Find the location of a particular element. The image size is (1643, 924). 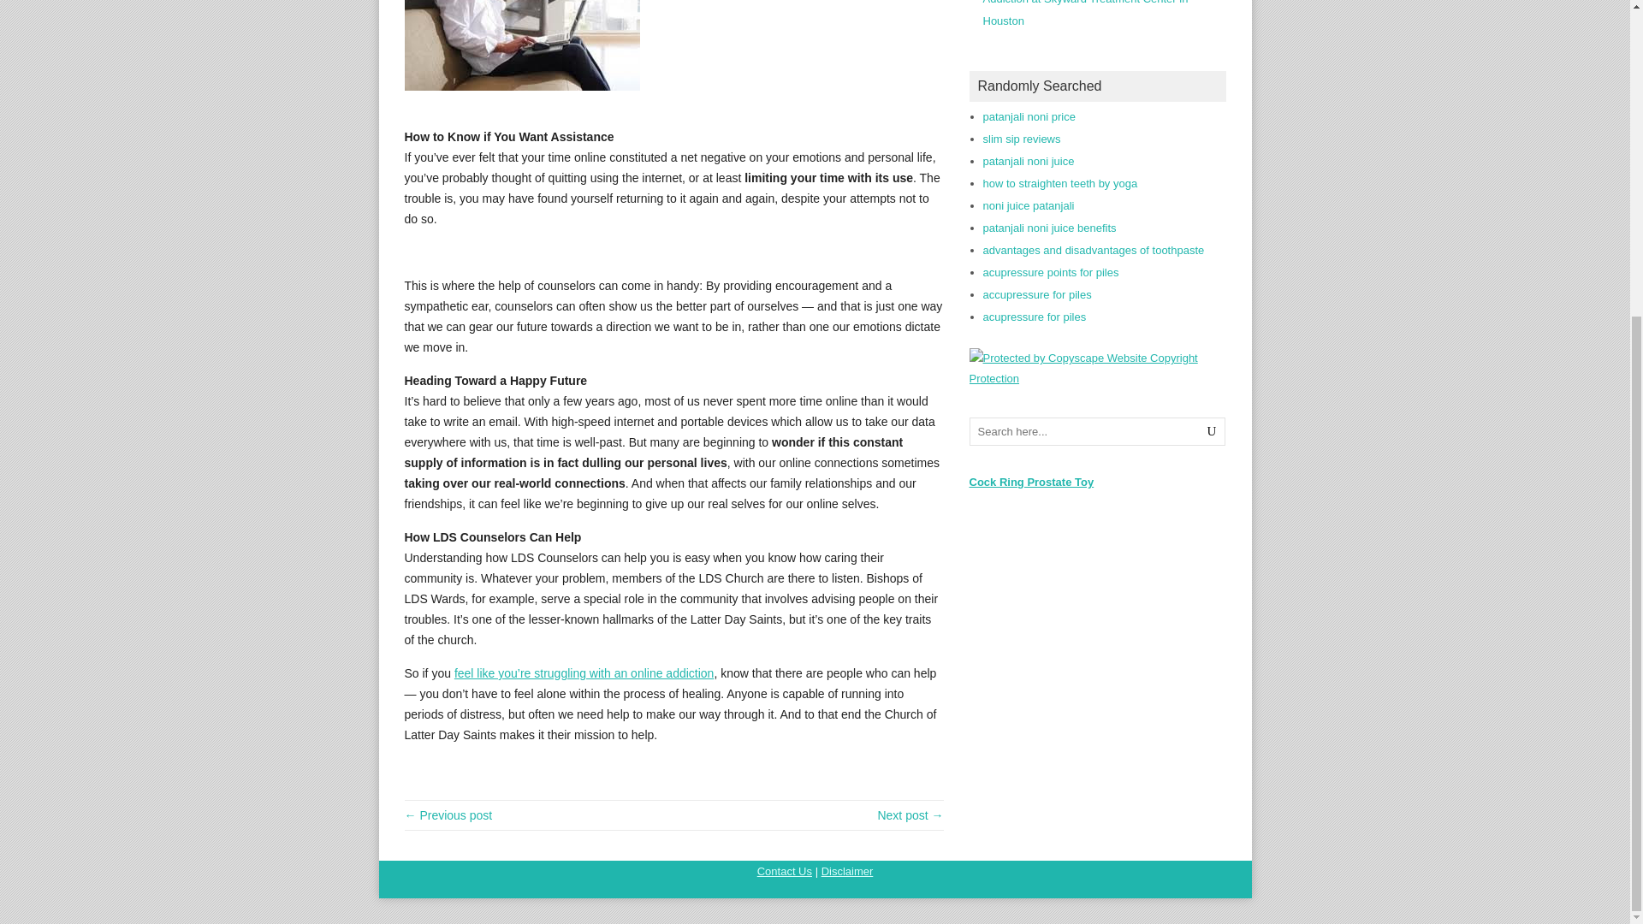

patanjali noni juice benefits is located at coordinates (1049, 228).